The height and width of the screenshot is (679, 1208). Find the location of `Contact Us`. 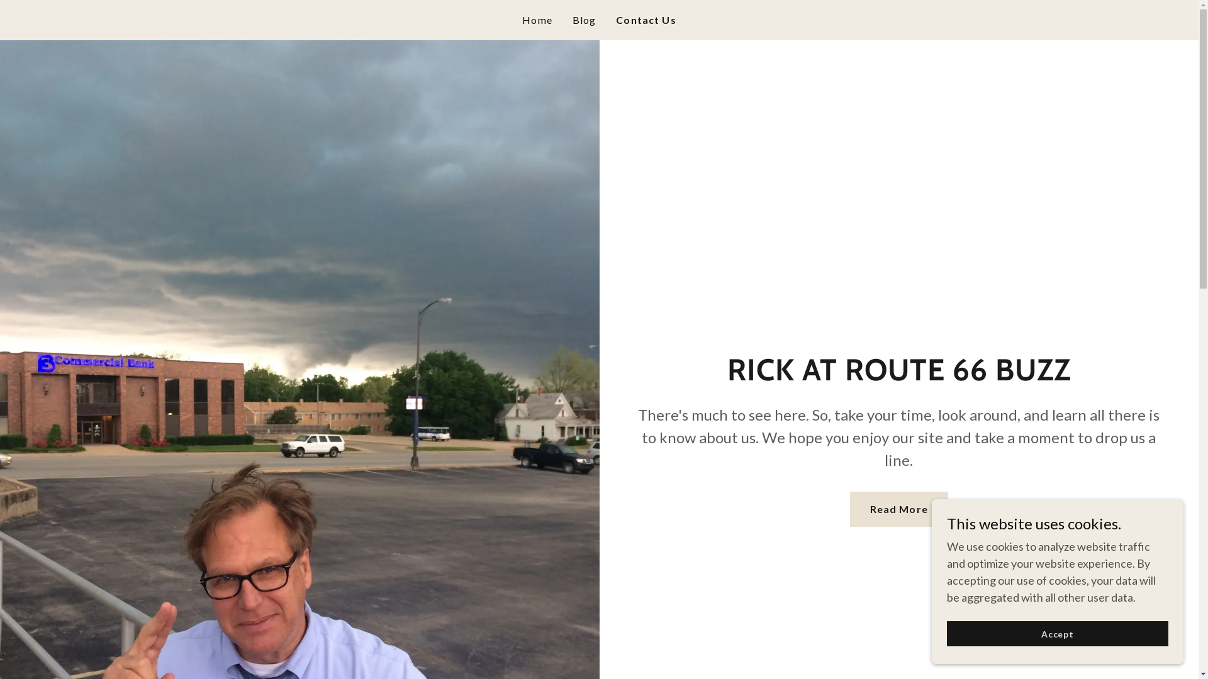

Contact Us is located at coordinates (646, 20).